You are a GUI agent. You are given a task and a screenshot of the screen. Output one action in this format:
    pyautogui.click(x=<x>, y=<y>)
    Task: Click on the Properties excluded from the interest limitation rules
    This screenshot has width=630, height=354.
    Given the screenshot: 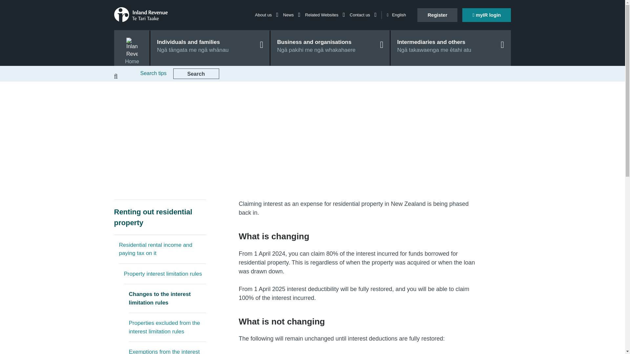 What is the action you would take?
    pyautogui.click(x=167, y=327)
    